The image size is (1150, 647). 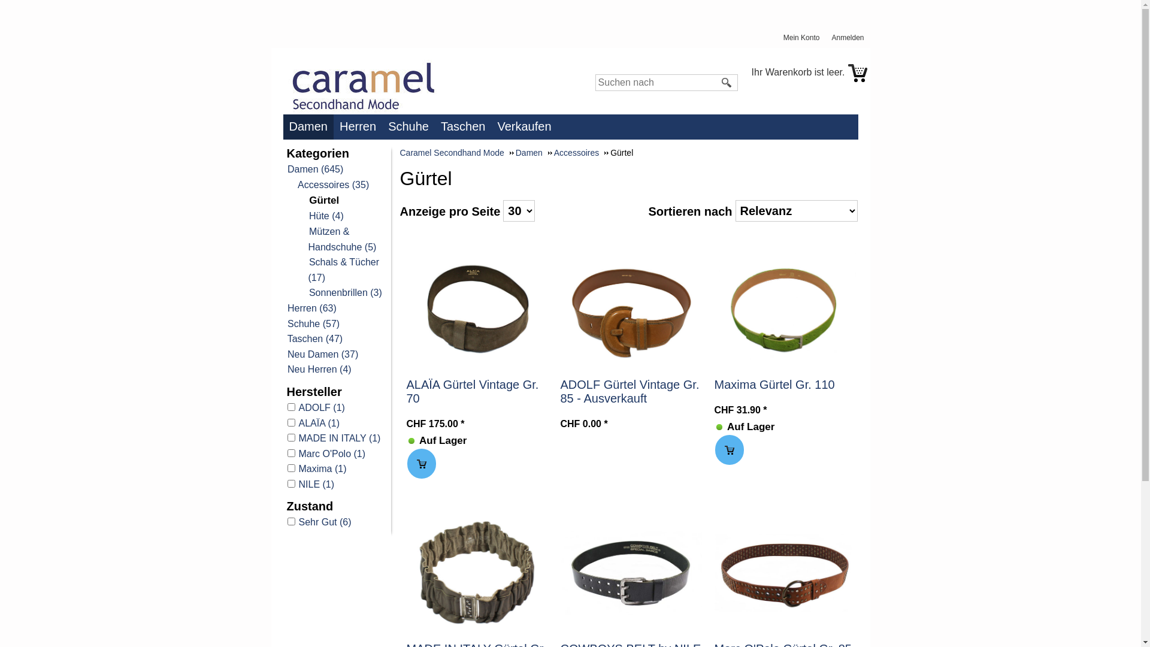 What do you see at coordinates (345, 292) in the screenshot?
I see `Sonnenbrillen (3)` at bounding box center [345, 292].